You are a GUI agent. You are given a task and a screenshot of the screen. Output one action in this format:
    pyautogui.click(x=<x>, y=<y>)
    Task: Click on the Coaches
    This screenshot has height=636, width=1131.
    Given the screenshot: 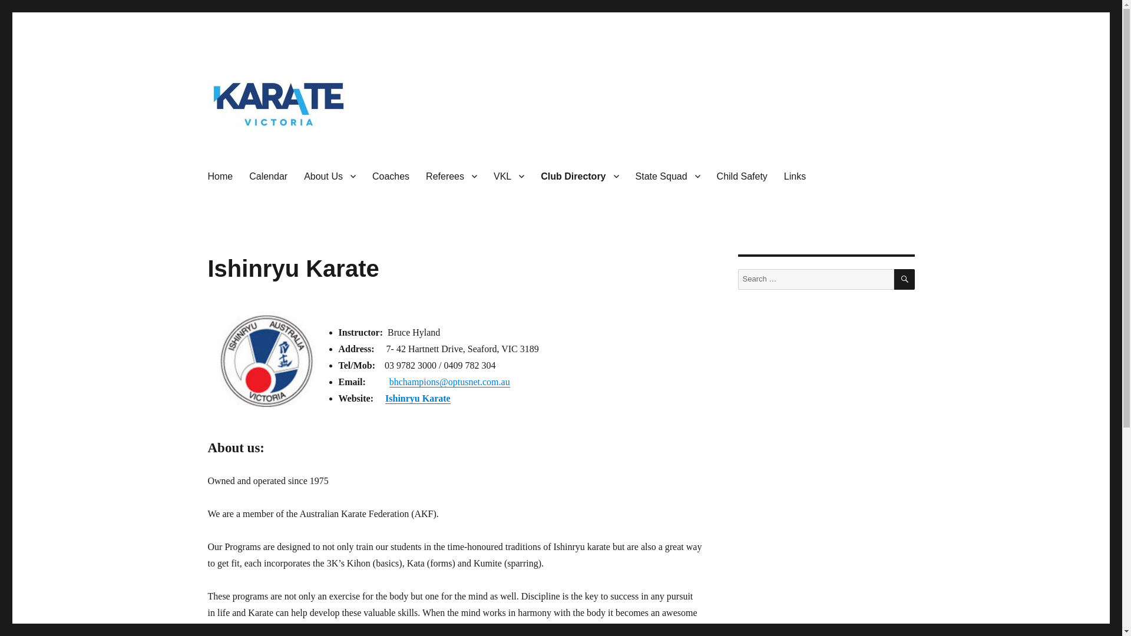 What is the action you would take?
    pyautogui.click(x=391, y=175)
    